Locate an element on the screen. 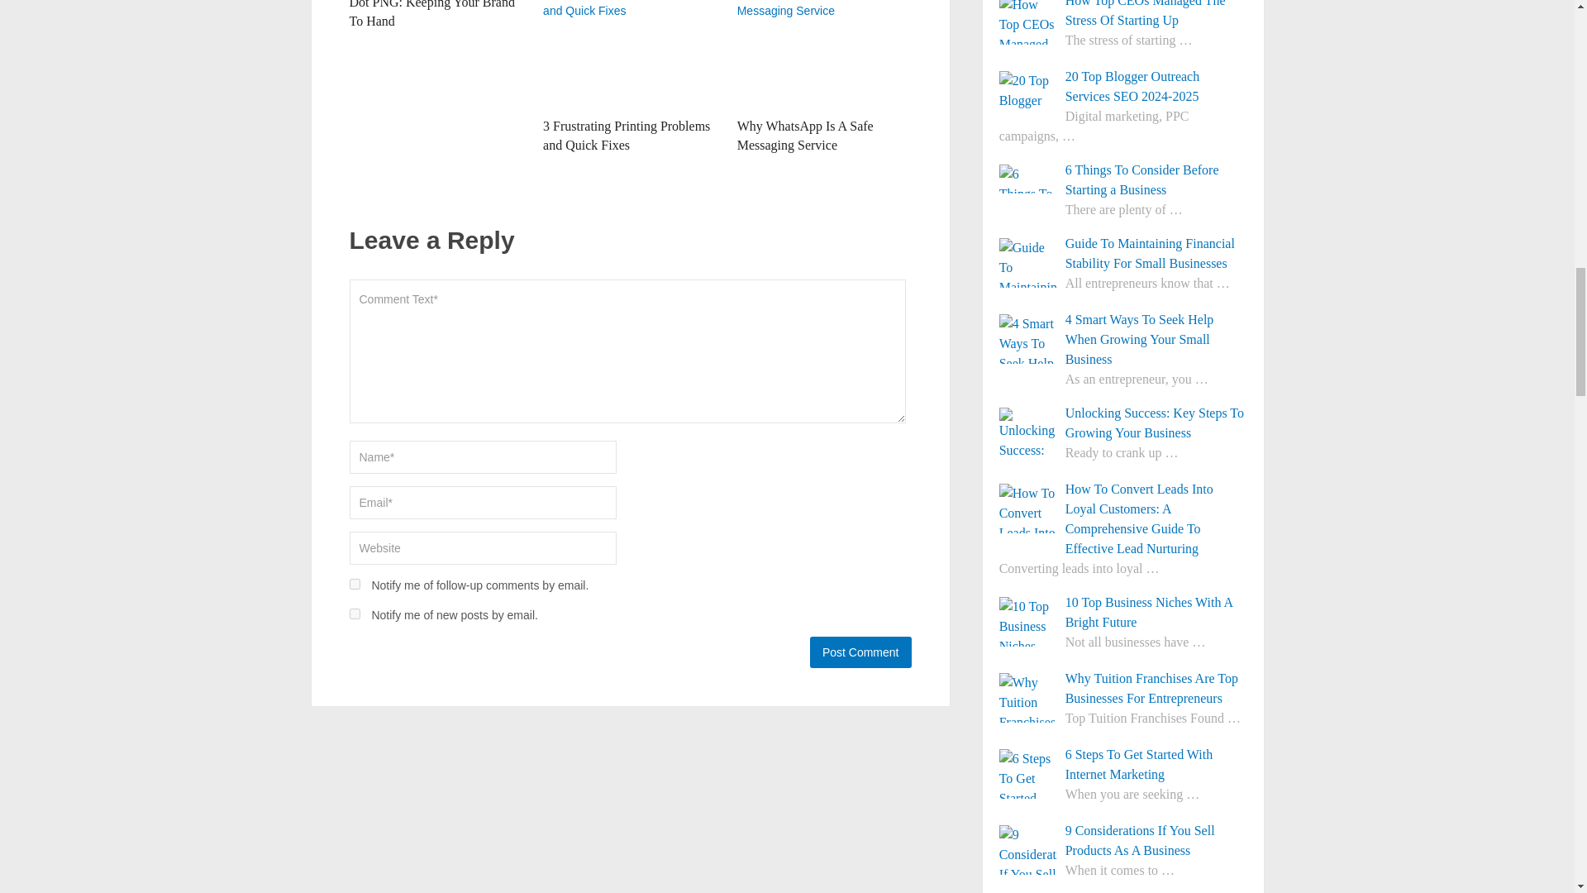 Image resolution: width=1587 pixels, height=893 pixels. 3 Frustrating Printing Problems and Quick Fixes is located at coordinates (630, 55).